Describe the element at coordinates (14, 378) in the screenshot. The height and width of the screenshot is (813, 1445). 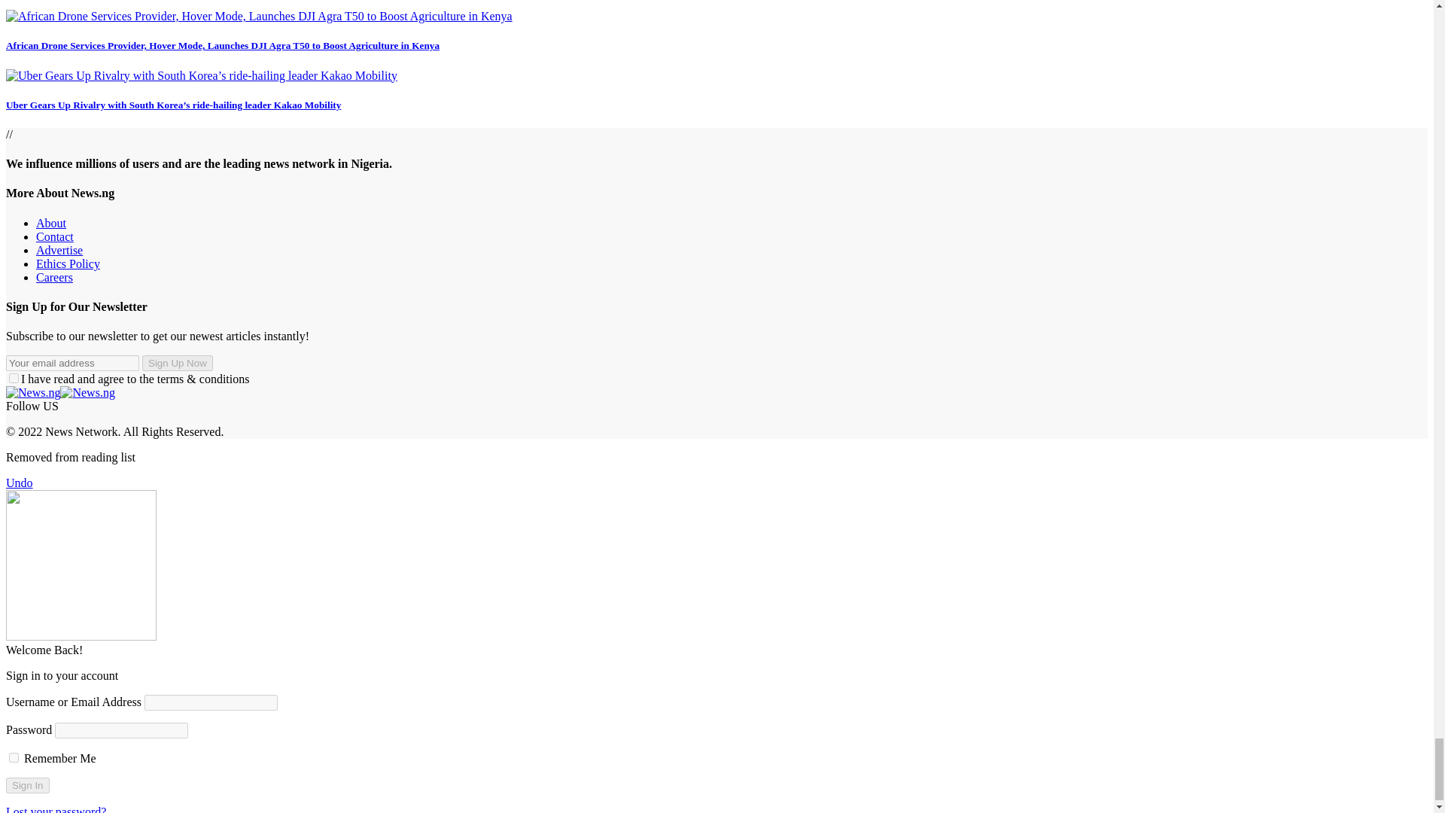
I see `1` at that location.